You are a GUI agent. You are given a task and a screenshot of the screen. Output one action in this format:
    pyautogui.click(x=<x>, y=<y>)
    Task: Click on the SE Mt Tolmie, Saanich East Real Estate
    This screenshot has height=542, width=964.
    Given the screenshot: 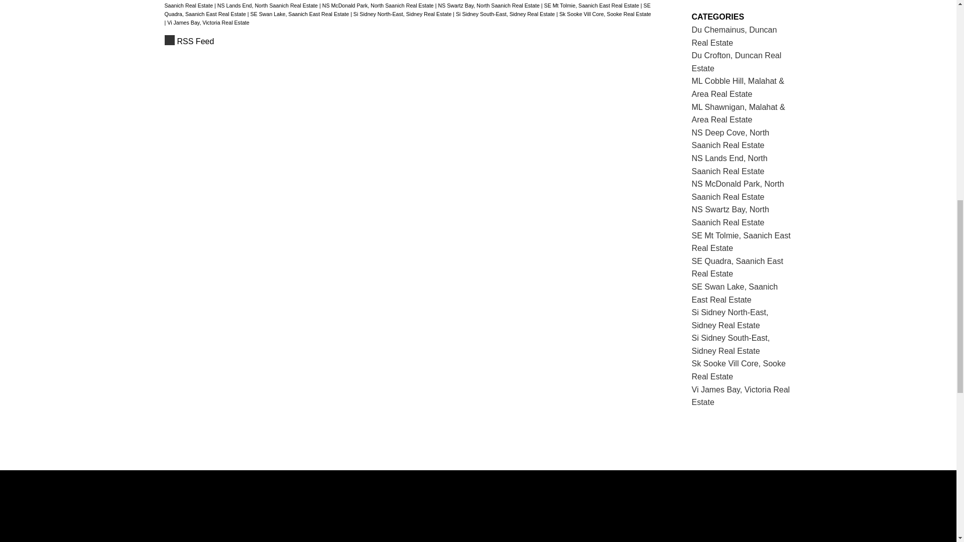 What is the action you would take?
    pyautogui.click(x=592, y=6)
    